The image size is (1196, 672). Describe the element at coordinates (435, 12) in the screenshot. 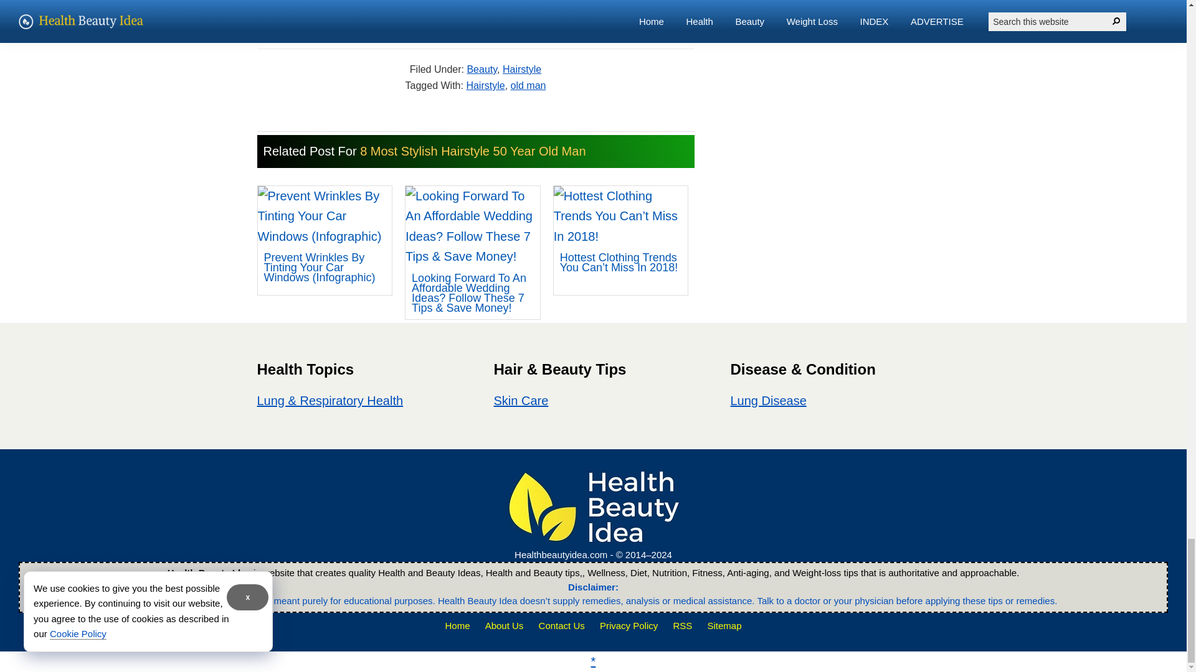

I see `Copy Link` at that location.